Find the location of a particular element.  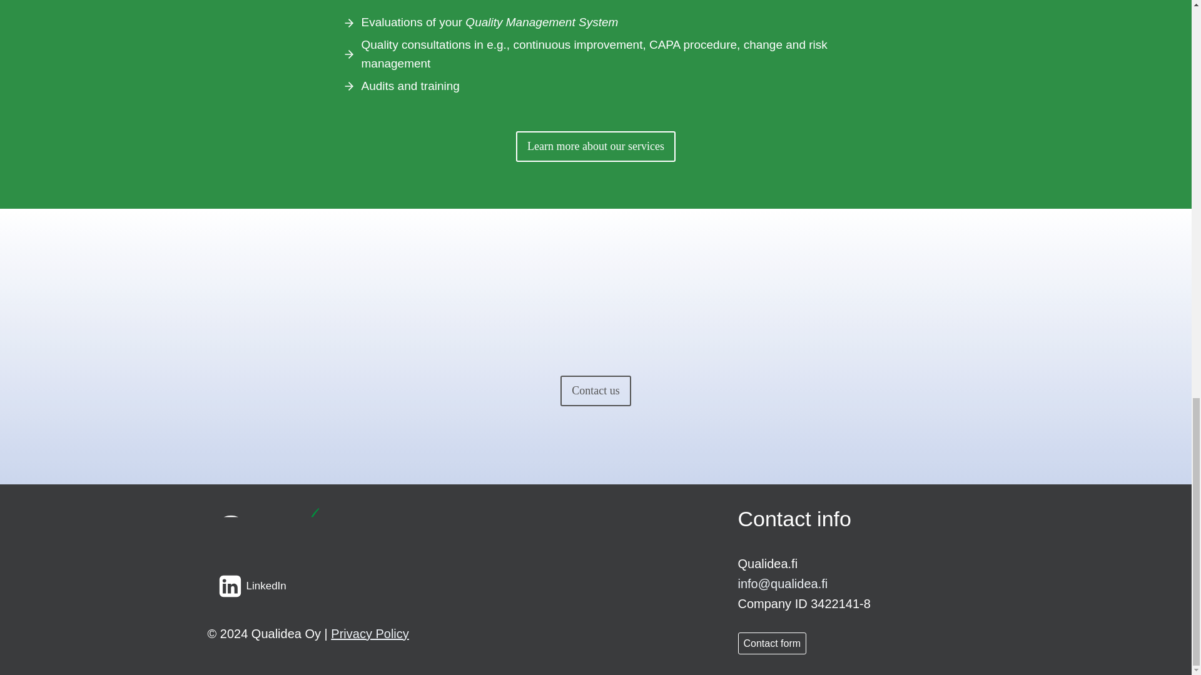

LinkedIn is located at coordinates (252, 586).